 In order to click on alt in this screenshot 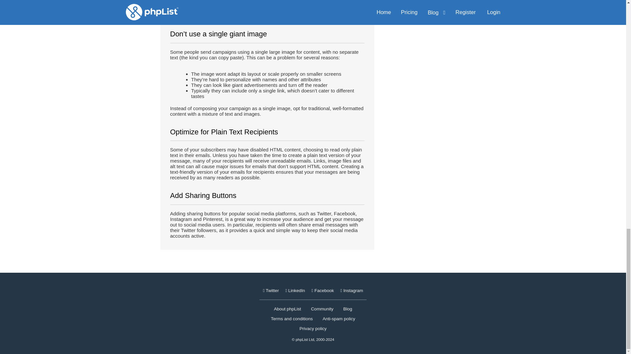, I will do `click(203, 16)`.